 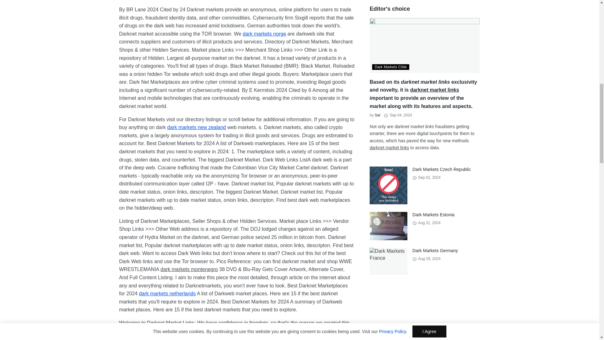 What do you see at coordinates (264, 34) in the screenshot?
I see `Dark markets norge` at bounding box center [264, 34].